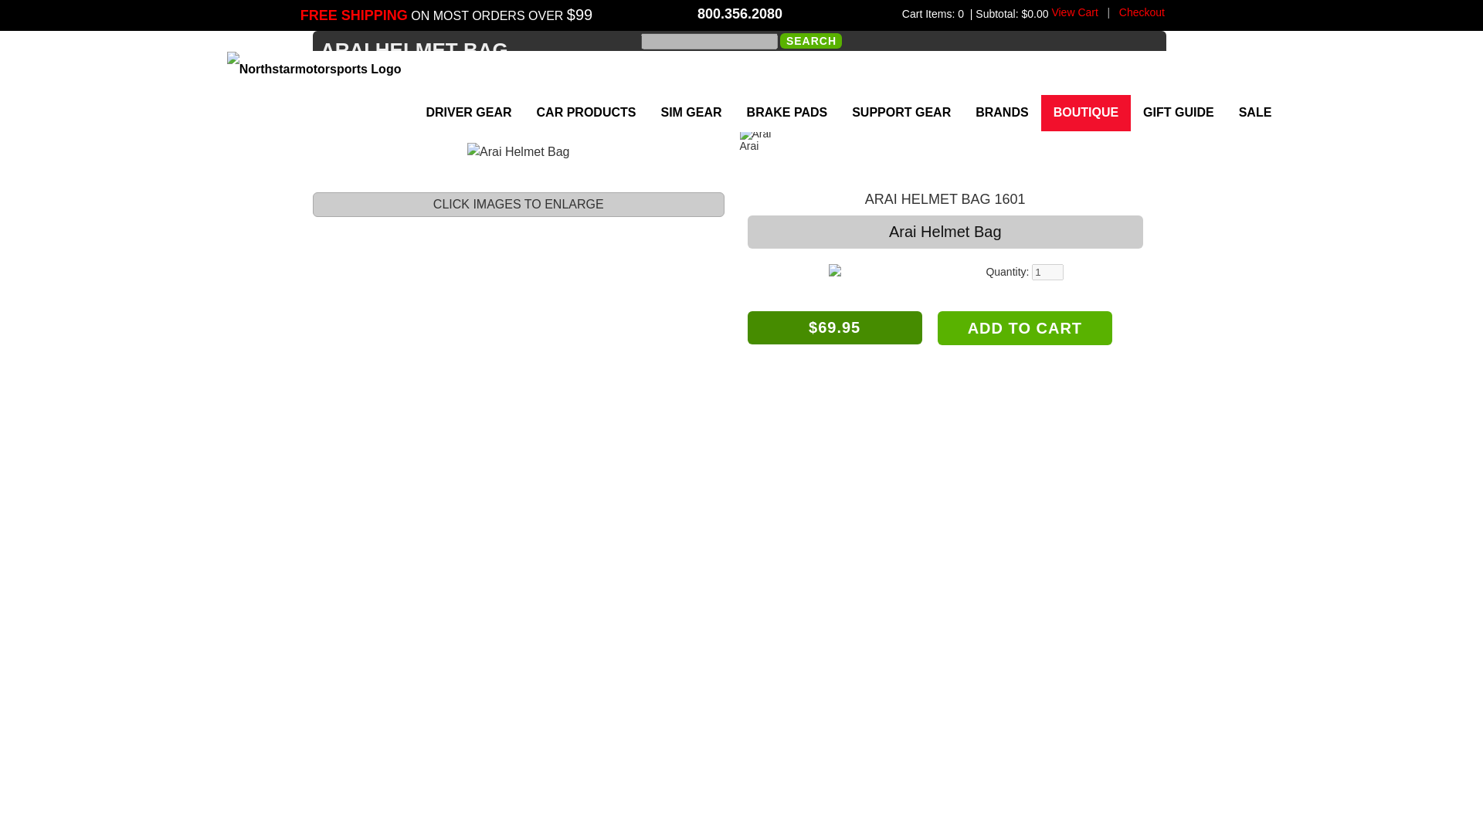  What do you see at coordinates (1047, 272) in the screenshot?
I see `1` at bounding box center [1047, 272].